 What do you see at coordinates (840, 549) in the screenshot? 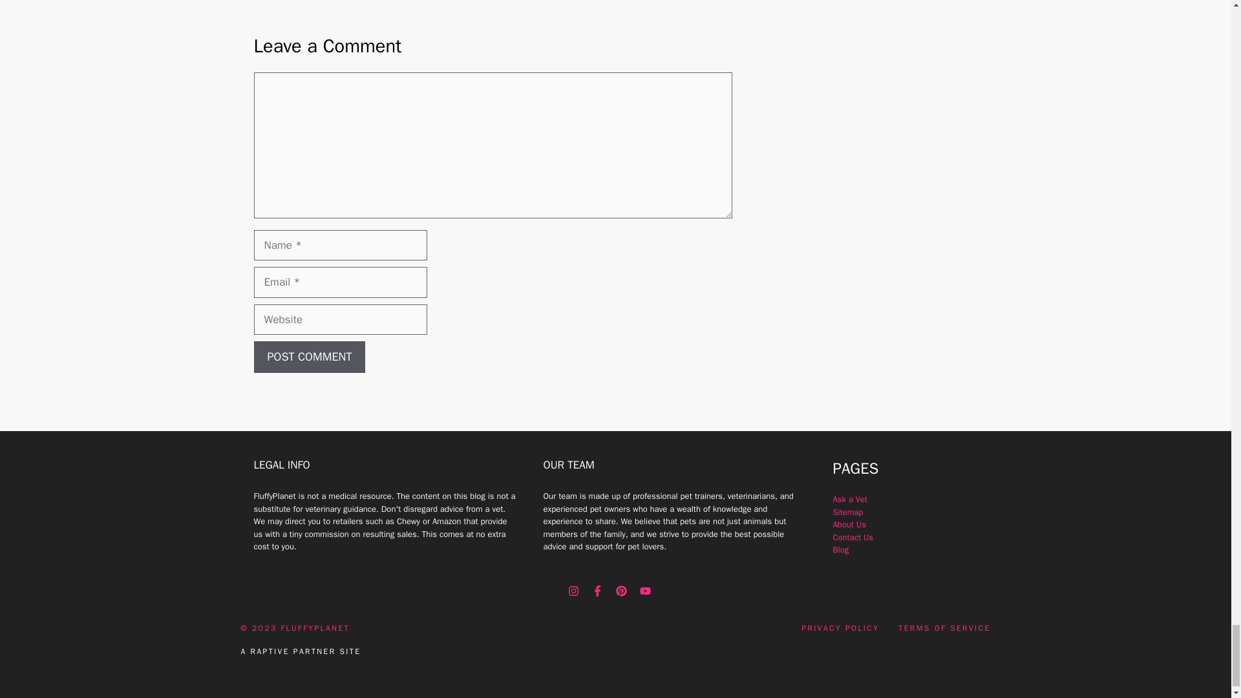
I see `Blog` at bounding box center [840, 549].